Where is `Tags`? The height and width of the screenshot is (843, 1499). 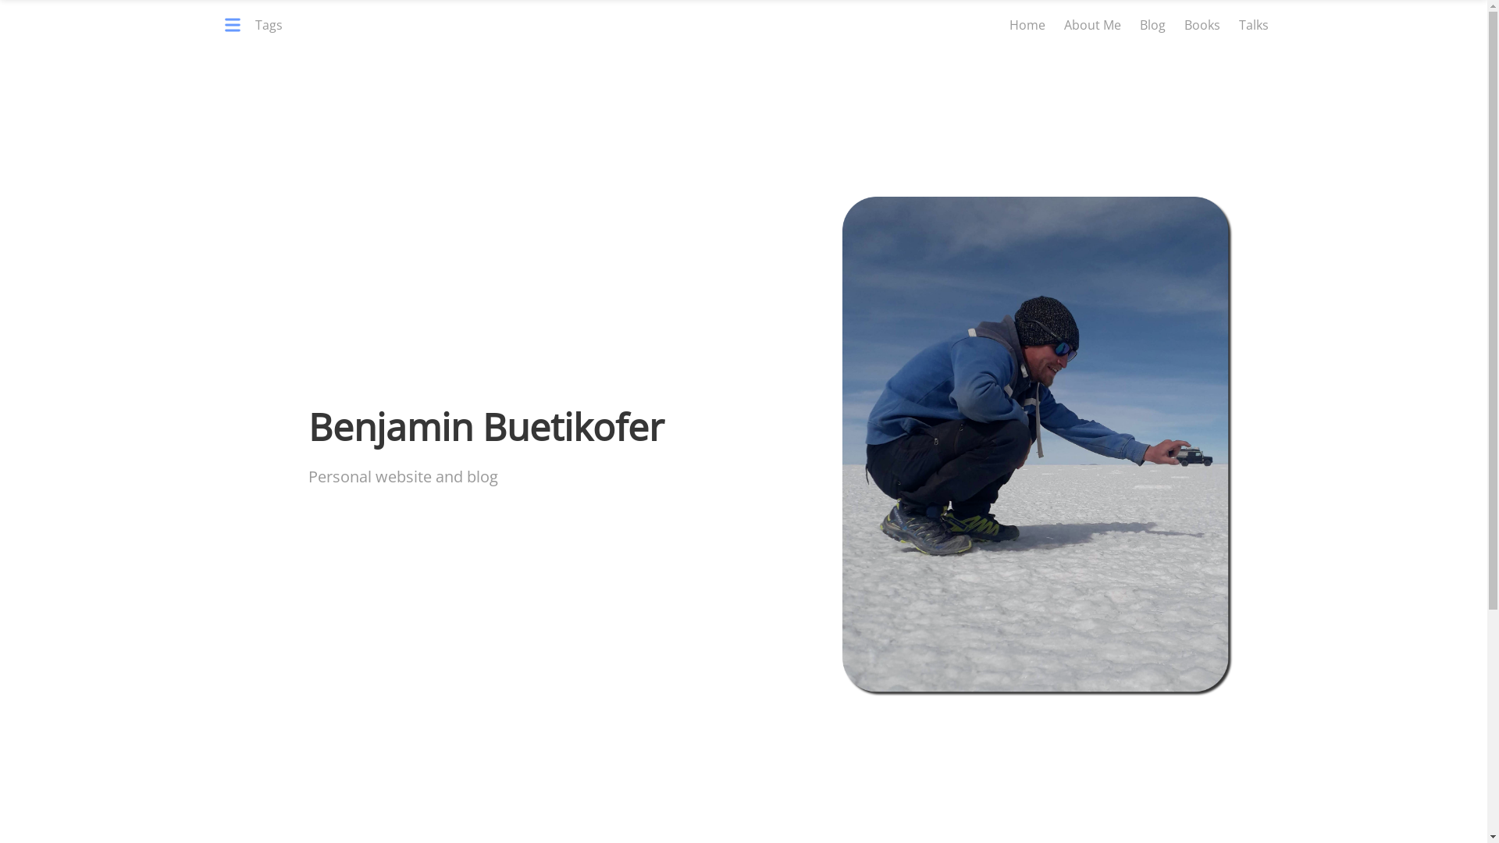 Tags is located at coordinates (255, 25).